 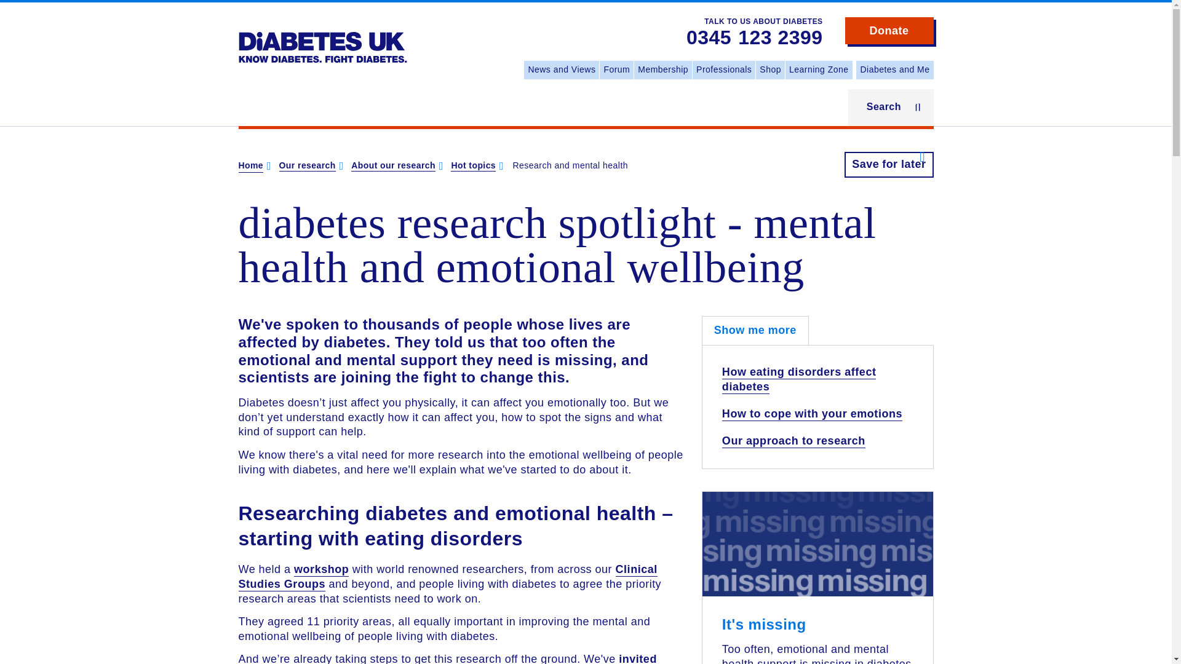 I want to click on Home, so click(x=322, y=38).